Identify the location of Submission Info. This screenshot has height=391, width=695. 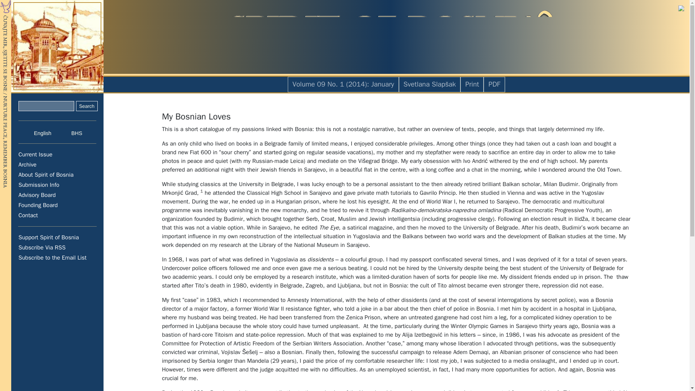
(58, 185).